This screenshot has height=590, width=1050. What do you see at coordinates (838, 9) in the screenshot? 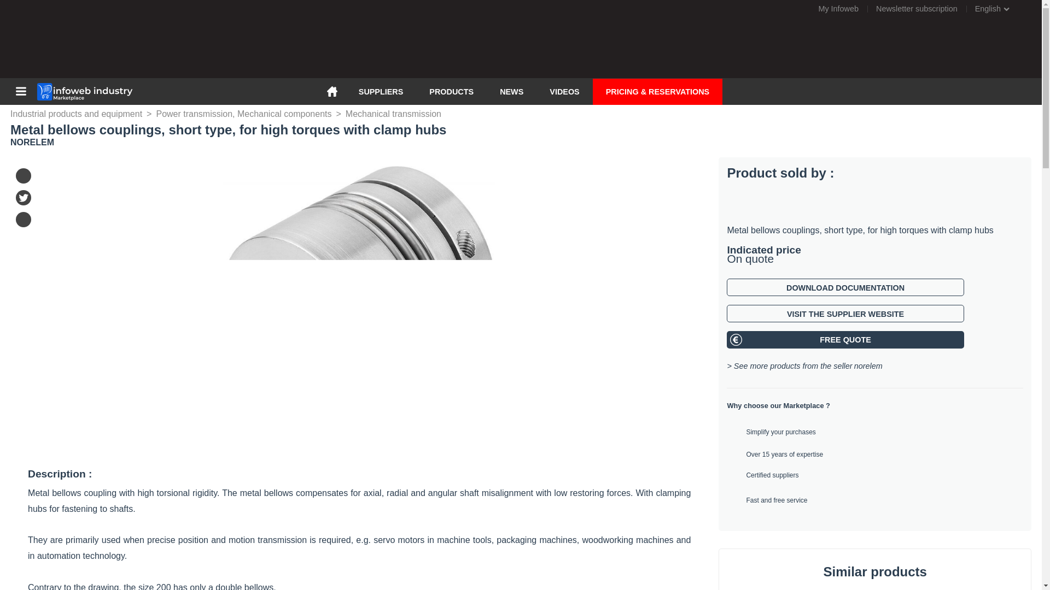
I see `My Infoweb` at bounding box center [838, 9].